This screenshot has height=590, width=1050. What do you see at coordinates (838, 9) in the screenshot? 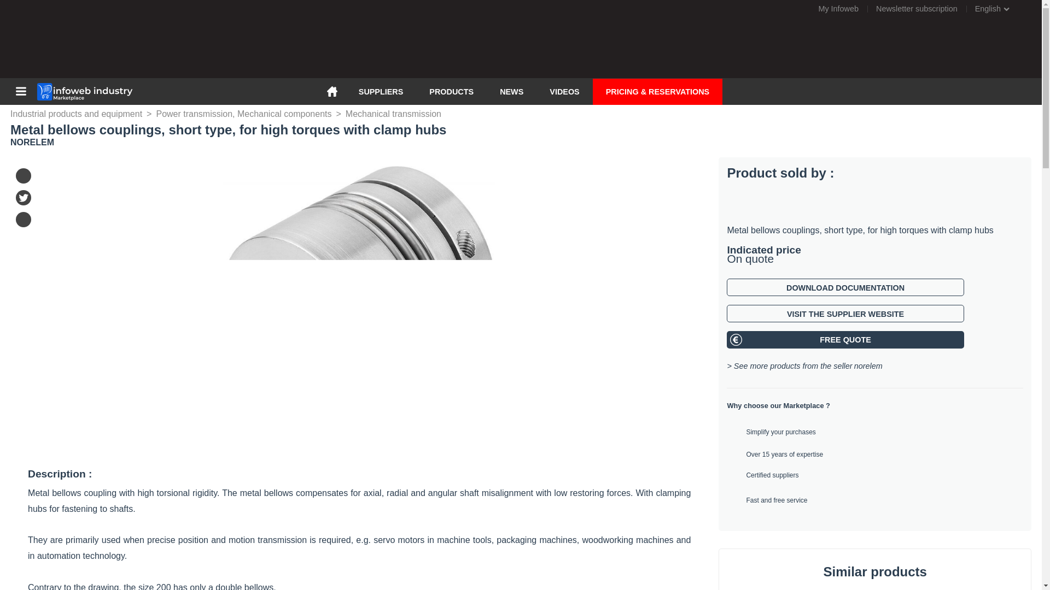
I see `My Infoweb` at bounding box center [838, 9].